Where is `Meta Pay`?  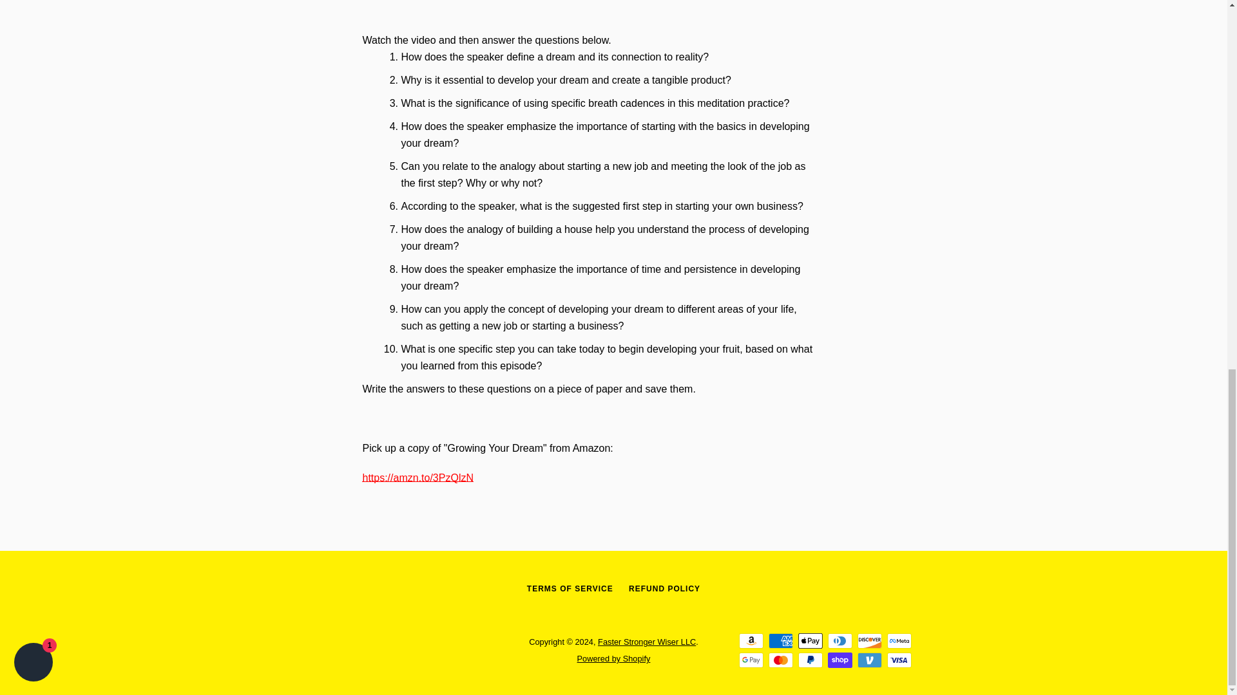
Meta Pay is located at coordinates (898, 640).